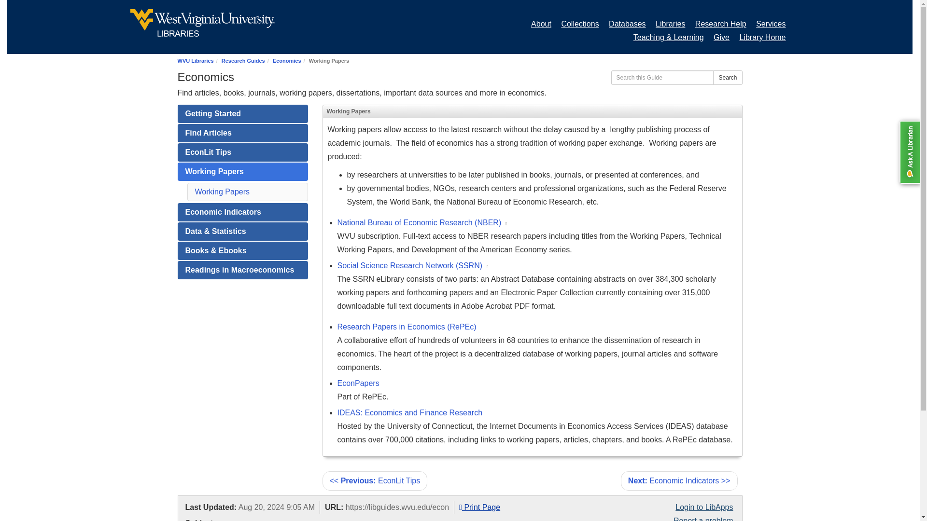  What do you see at coordinates (720, 24) in the screenshot?
I see `Research Help` at bounding box center [720, 24].